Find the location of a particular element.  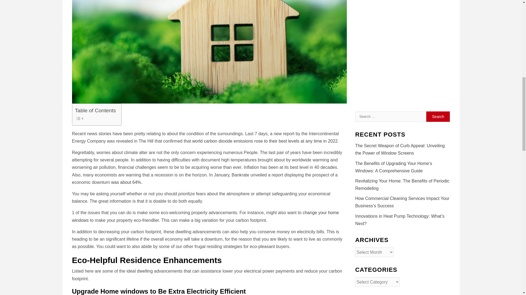

change your home windows is located at coordinates (205, 216).